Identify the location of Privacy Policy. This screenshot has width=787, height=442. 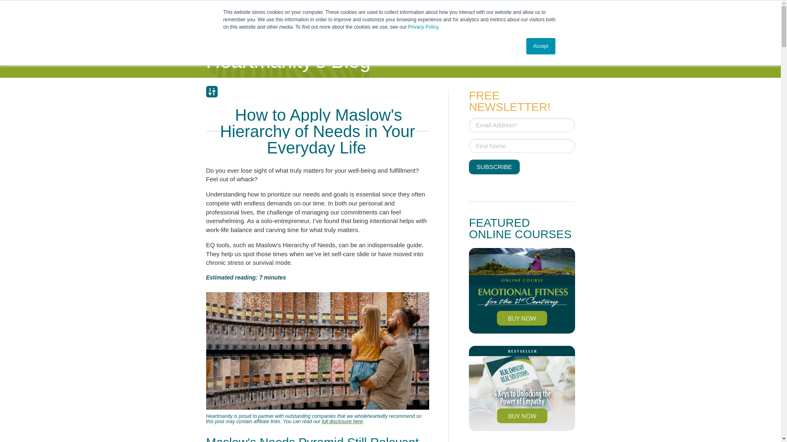
(423, 27).